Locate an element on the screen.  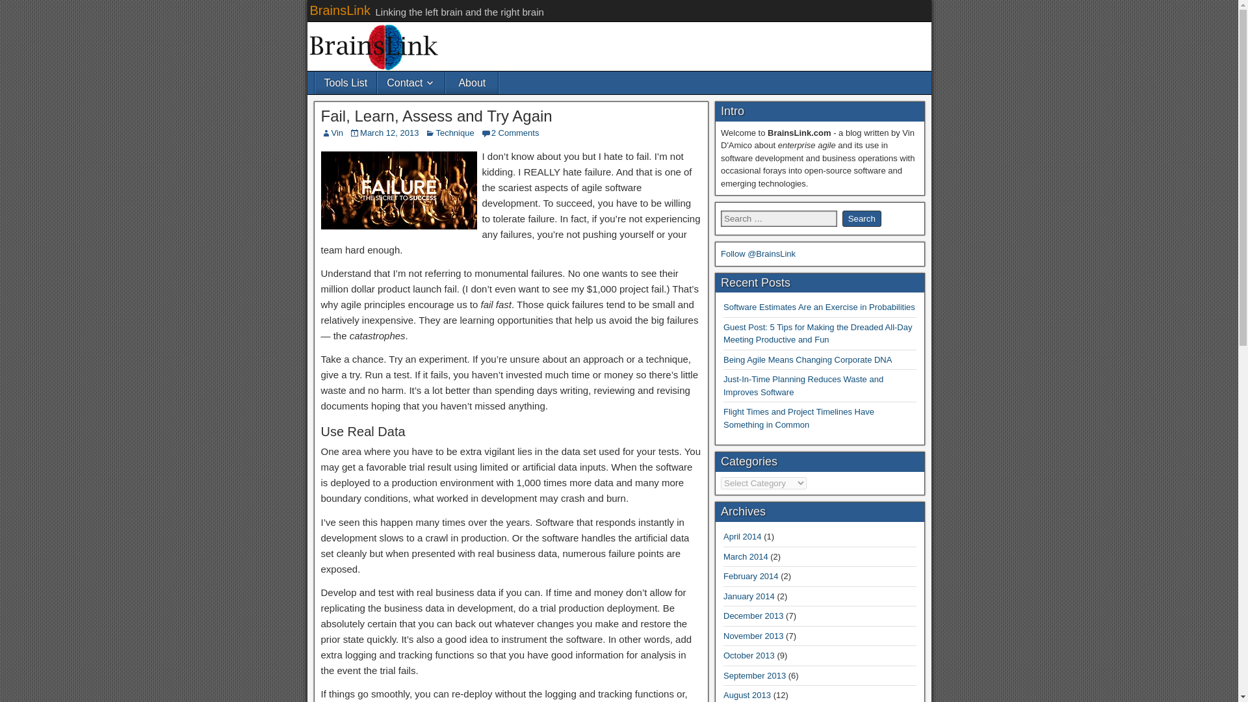
Contact is located at coordinates (411, 83).